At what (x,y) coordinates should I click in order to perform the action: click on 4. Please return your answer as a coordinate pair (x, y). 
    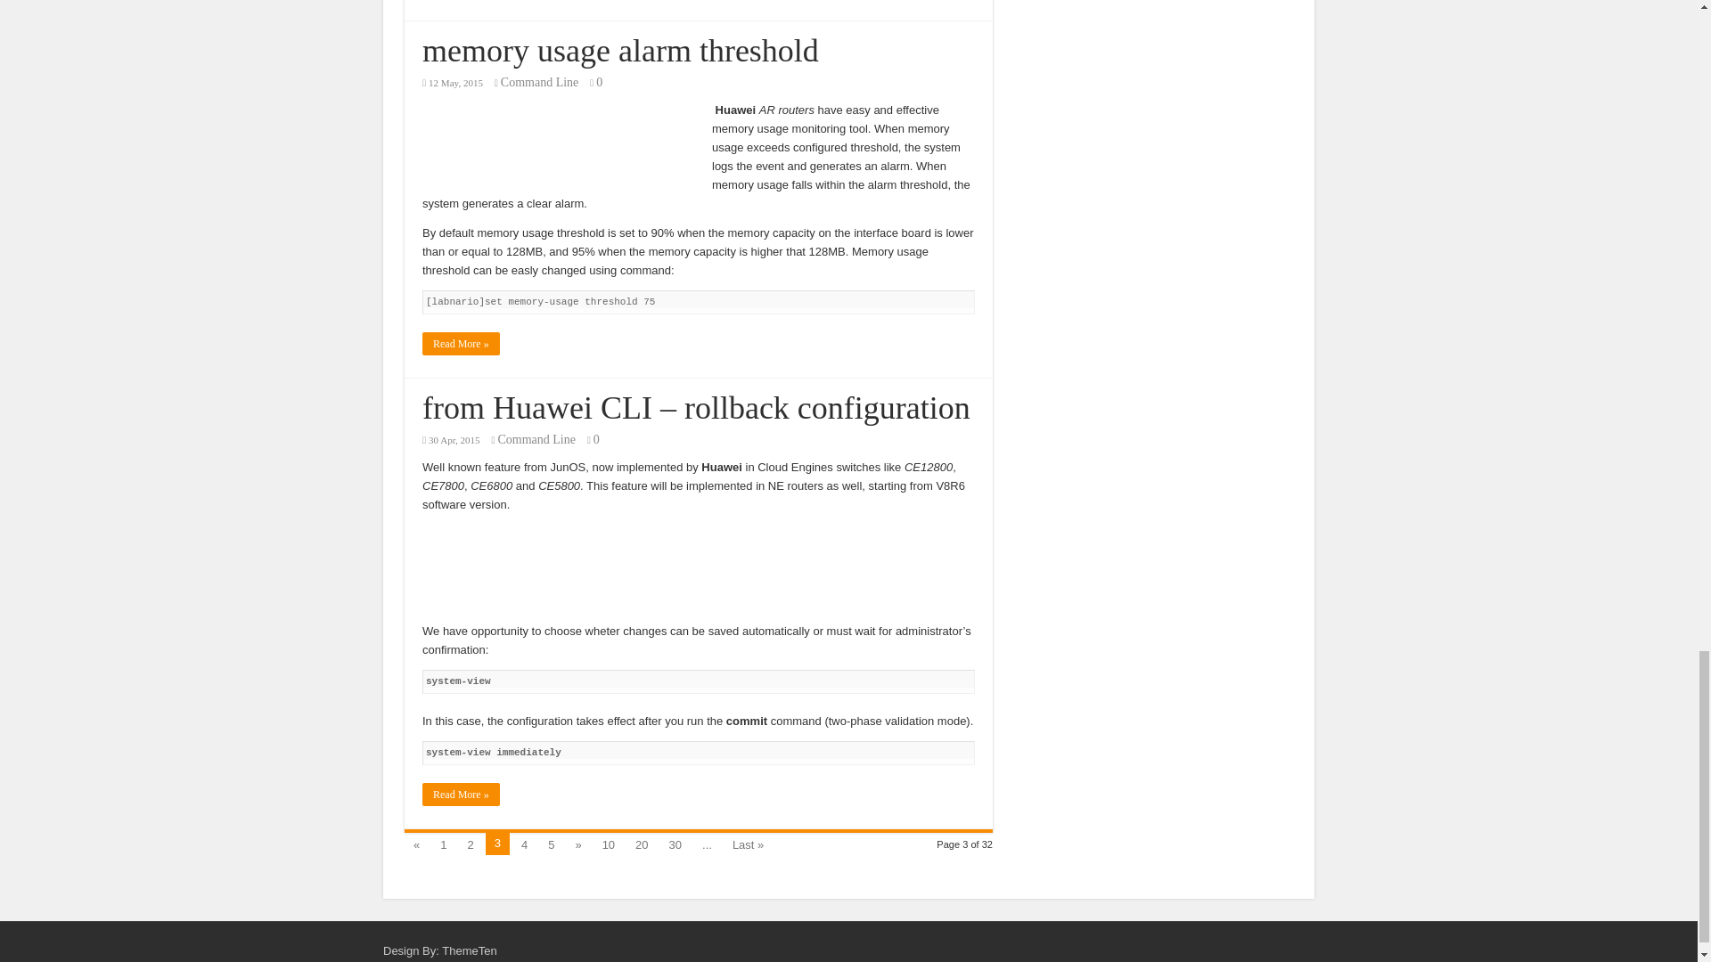
    Looking at the image, I should click on (524, 844).